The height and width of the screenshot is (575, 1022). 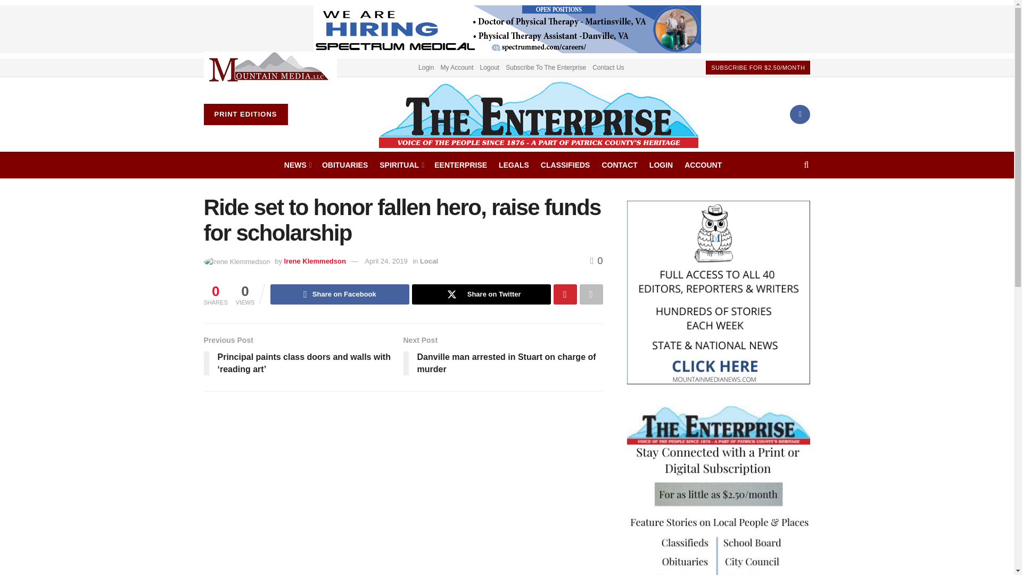 I want to click on NEWS, so click(x=297, y=165).